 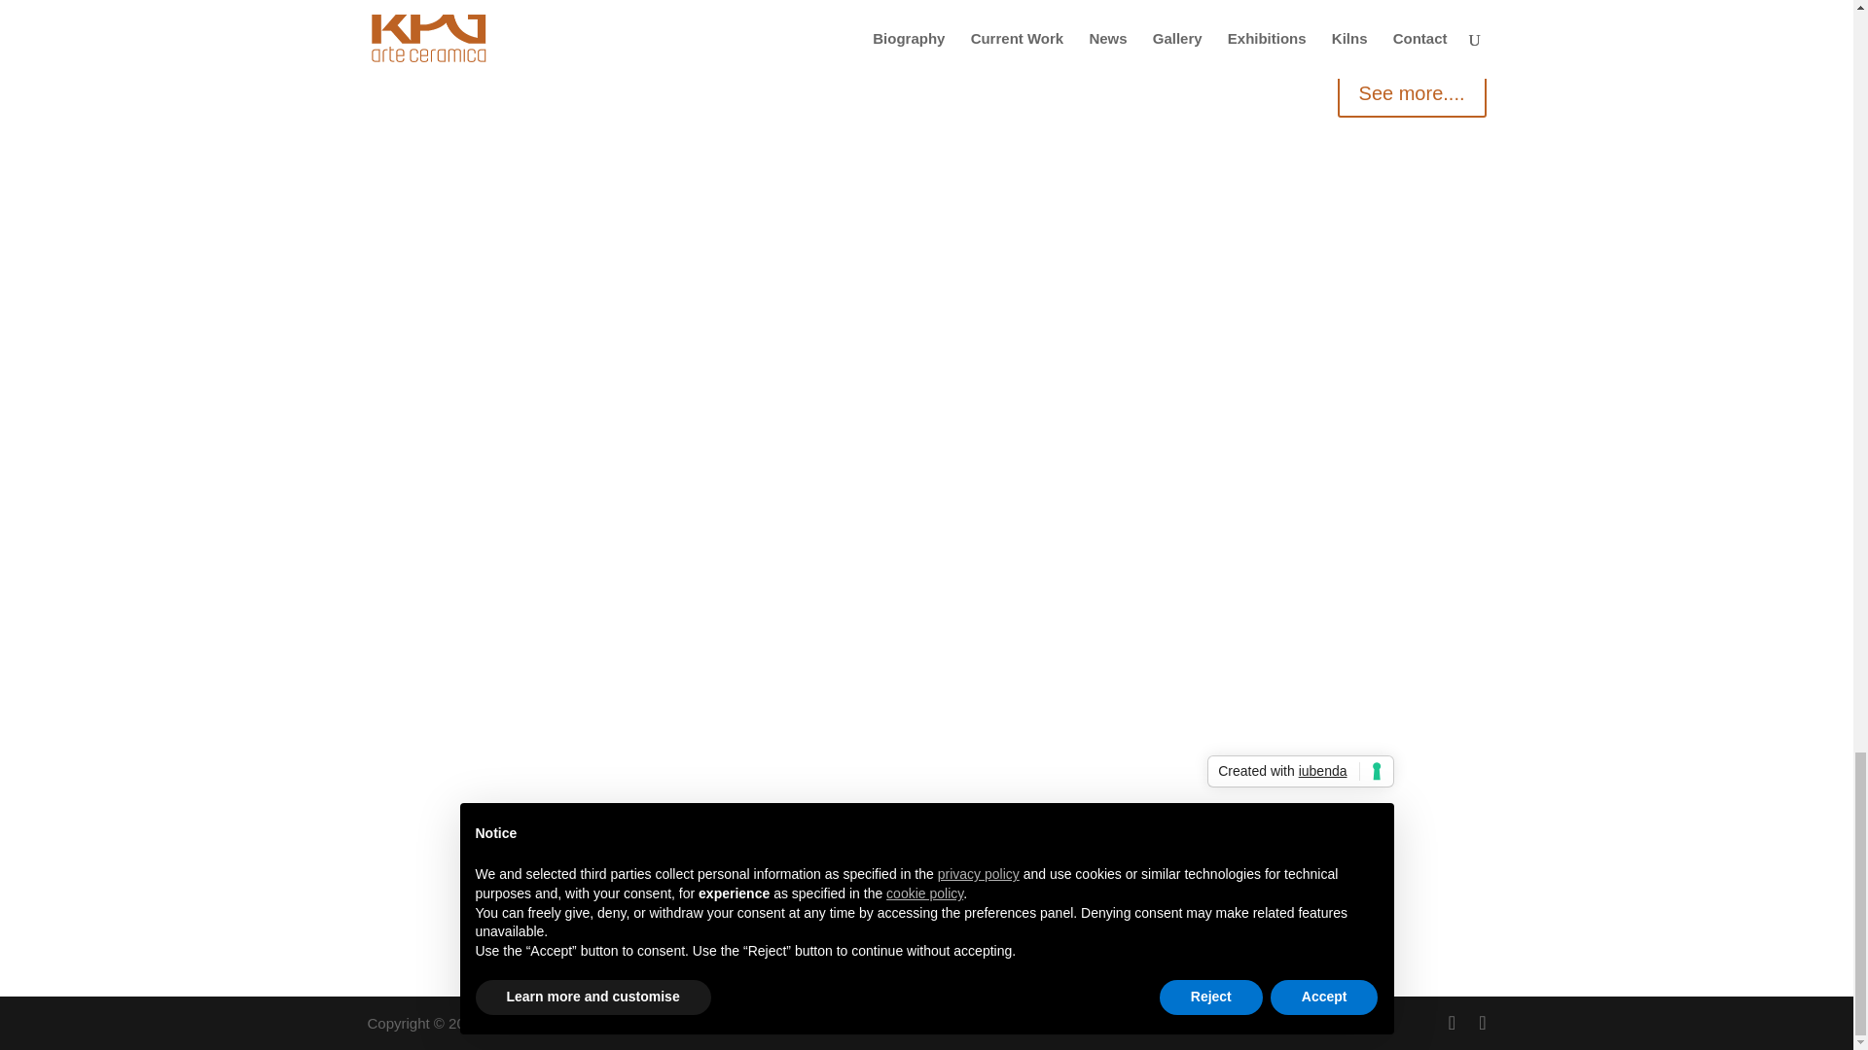 I want to click on See more...., so click(x=1412, y=93).